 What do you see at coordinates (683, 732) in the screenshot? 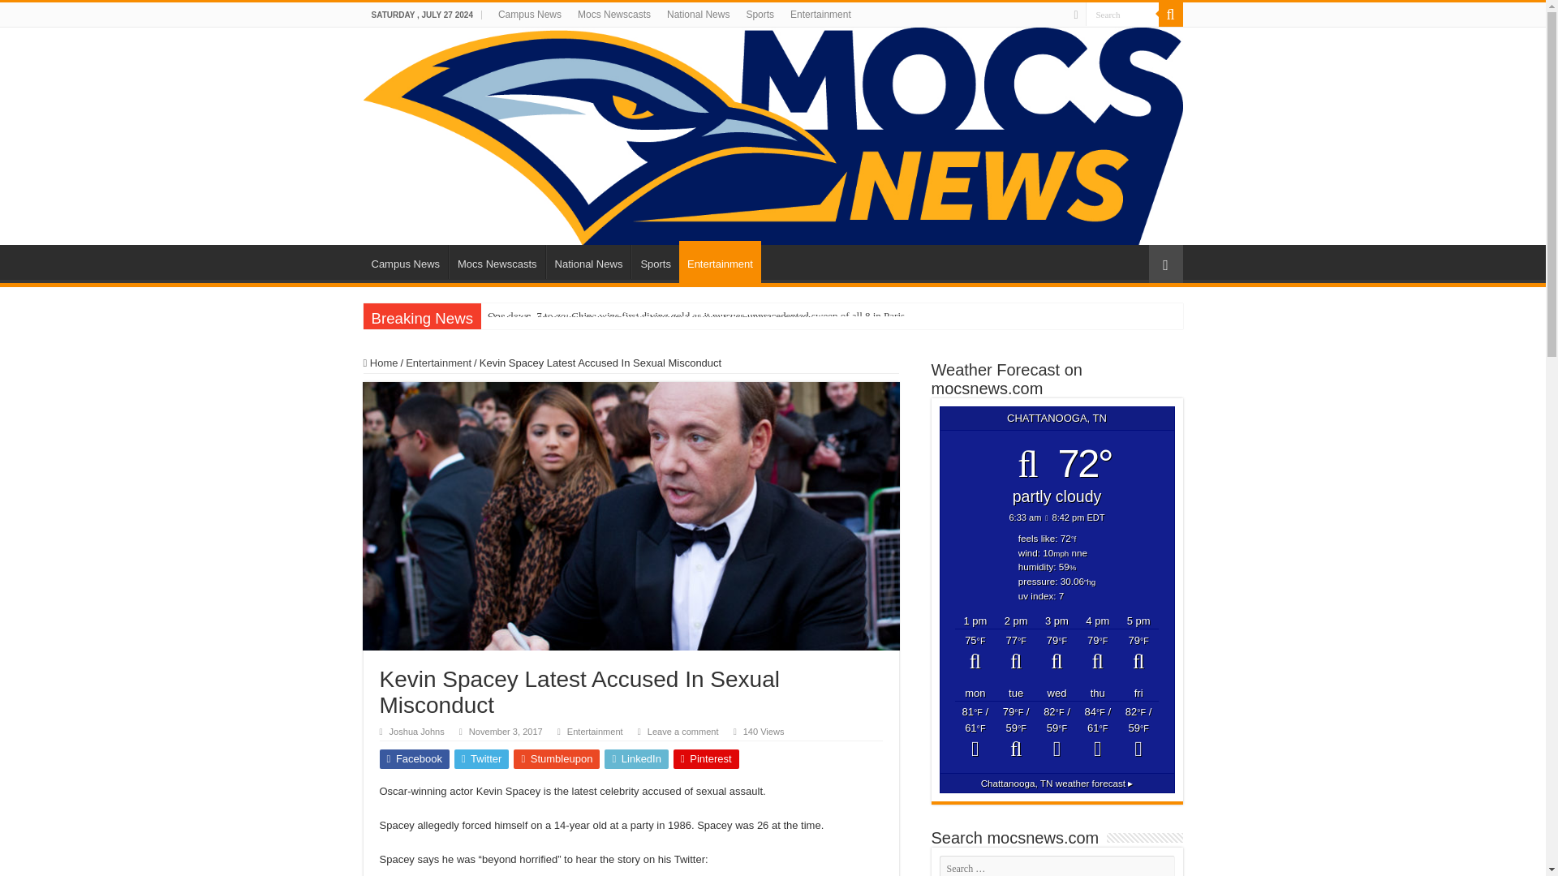
I see `Leave a comment` at bounding box center [683, 732].